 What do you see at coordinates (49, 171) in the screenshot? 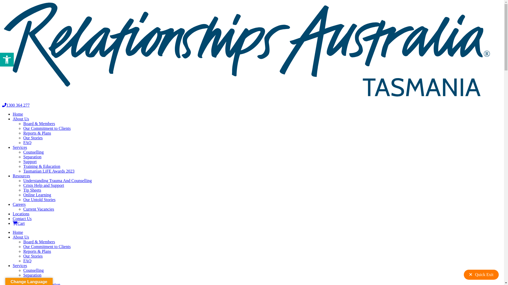
I see `Tasmanian LiFE Awards 2023` at bounding box center [49, 171].